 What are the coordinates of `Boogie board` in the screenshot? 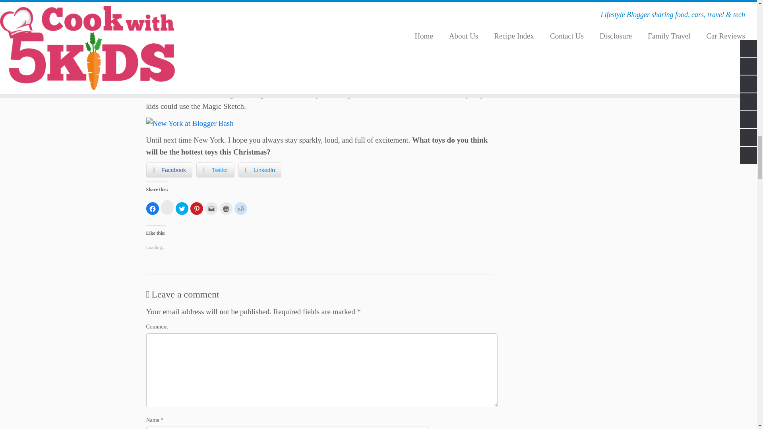 It's located at (310, 64).